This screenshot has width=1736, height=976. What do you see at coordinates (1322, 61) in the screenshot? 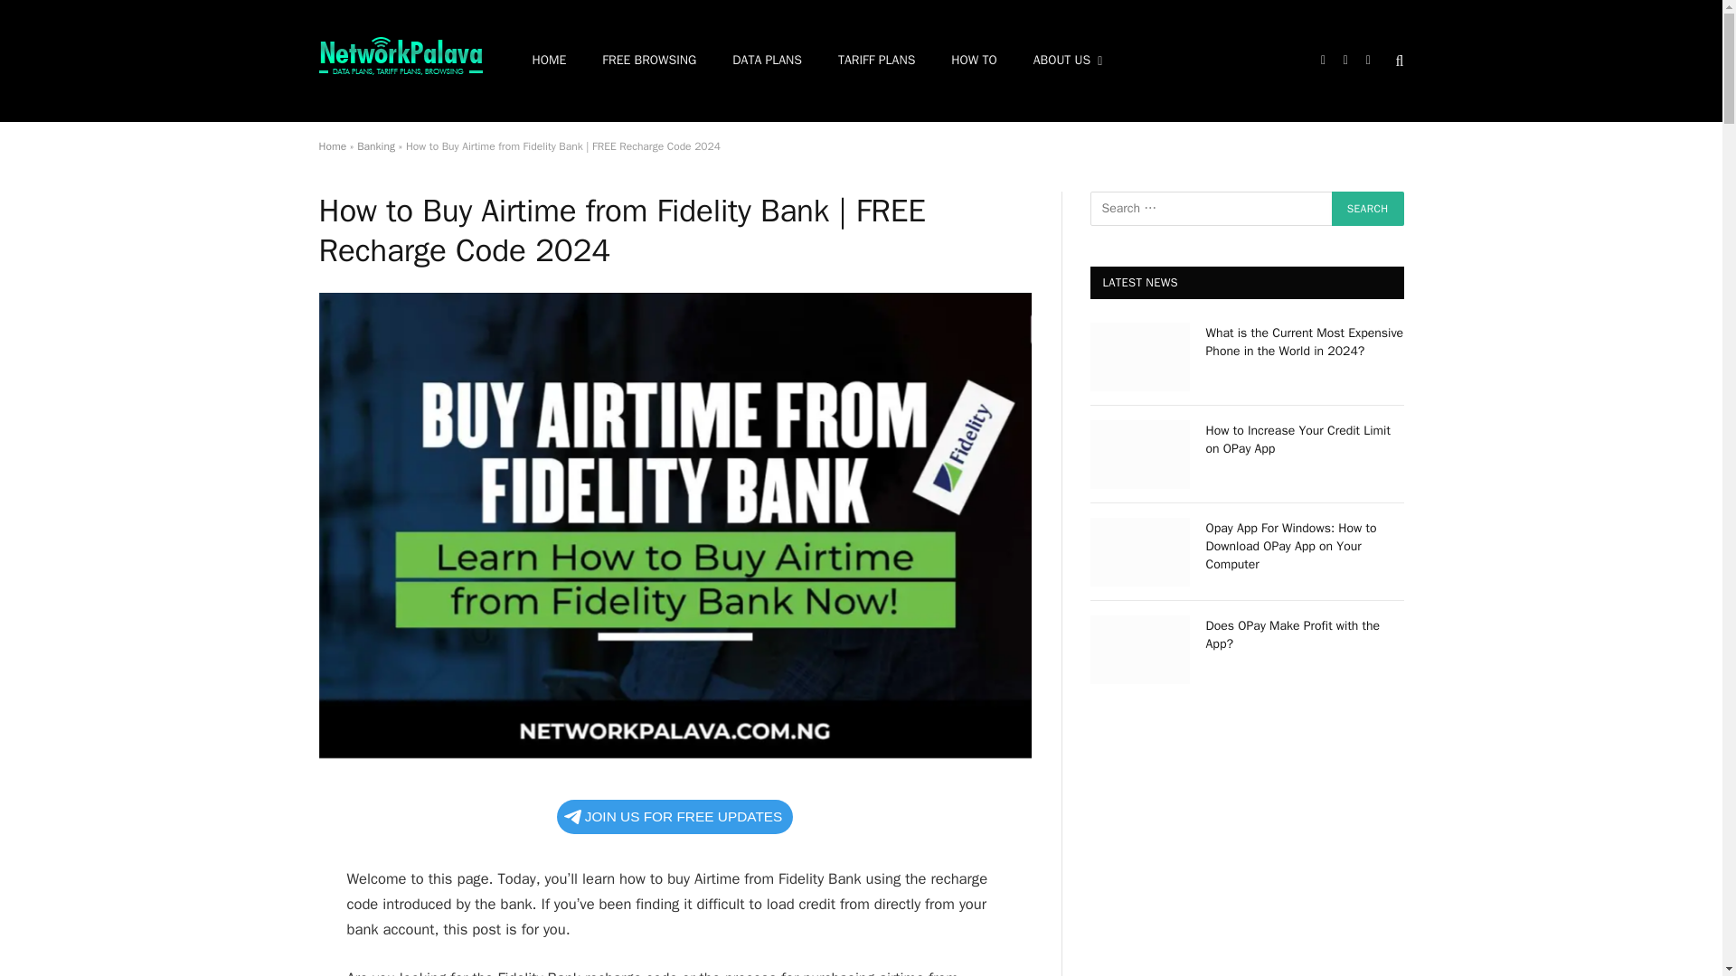
I see `Facebook` at bounding box center [1322, 61].